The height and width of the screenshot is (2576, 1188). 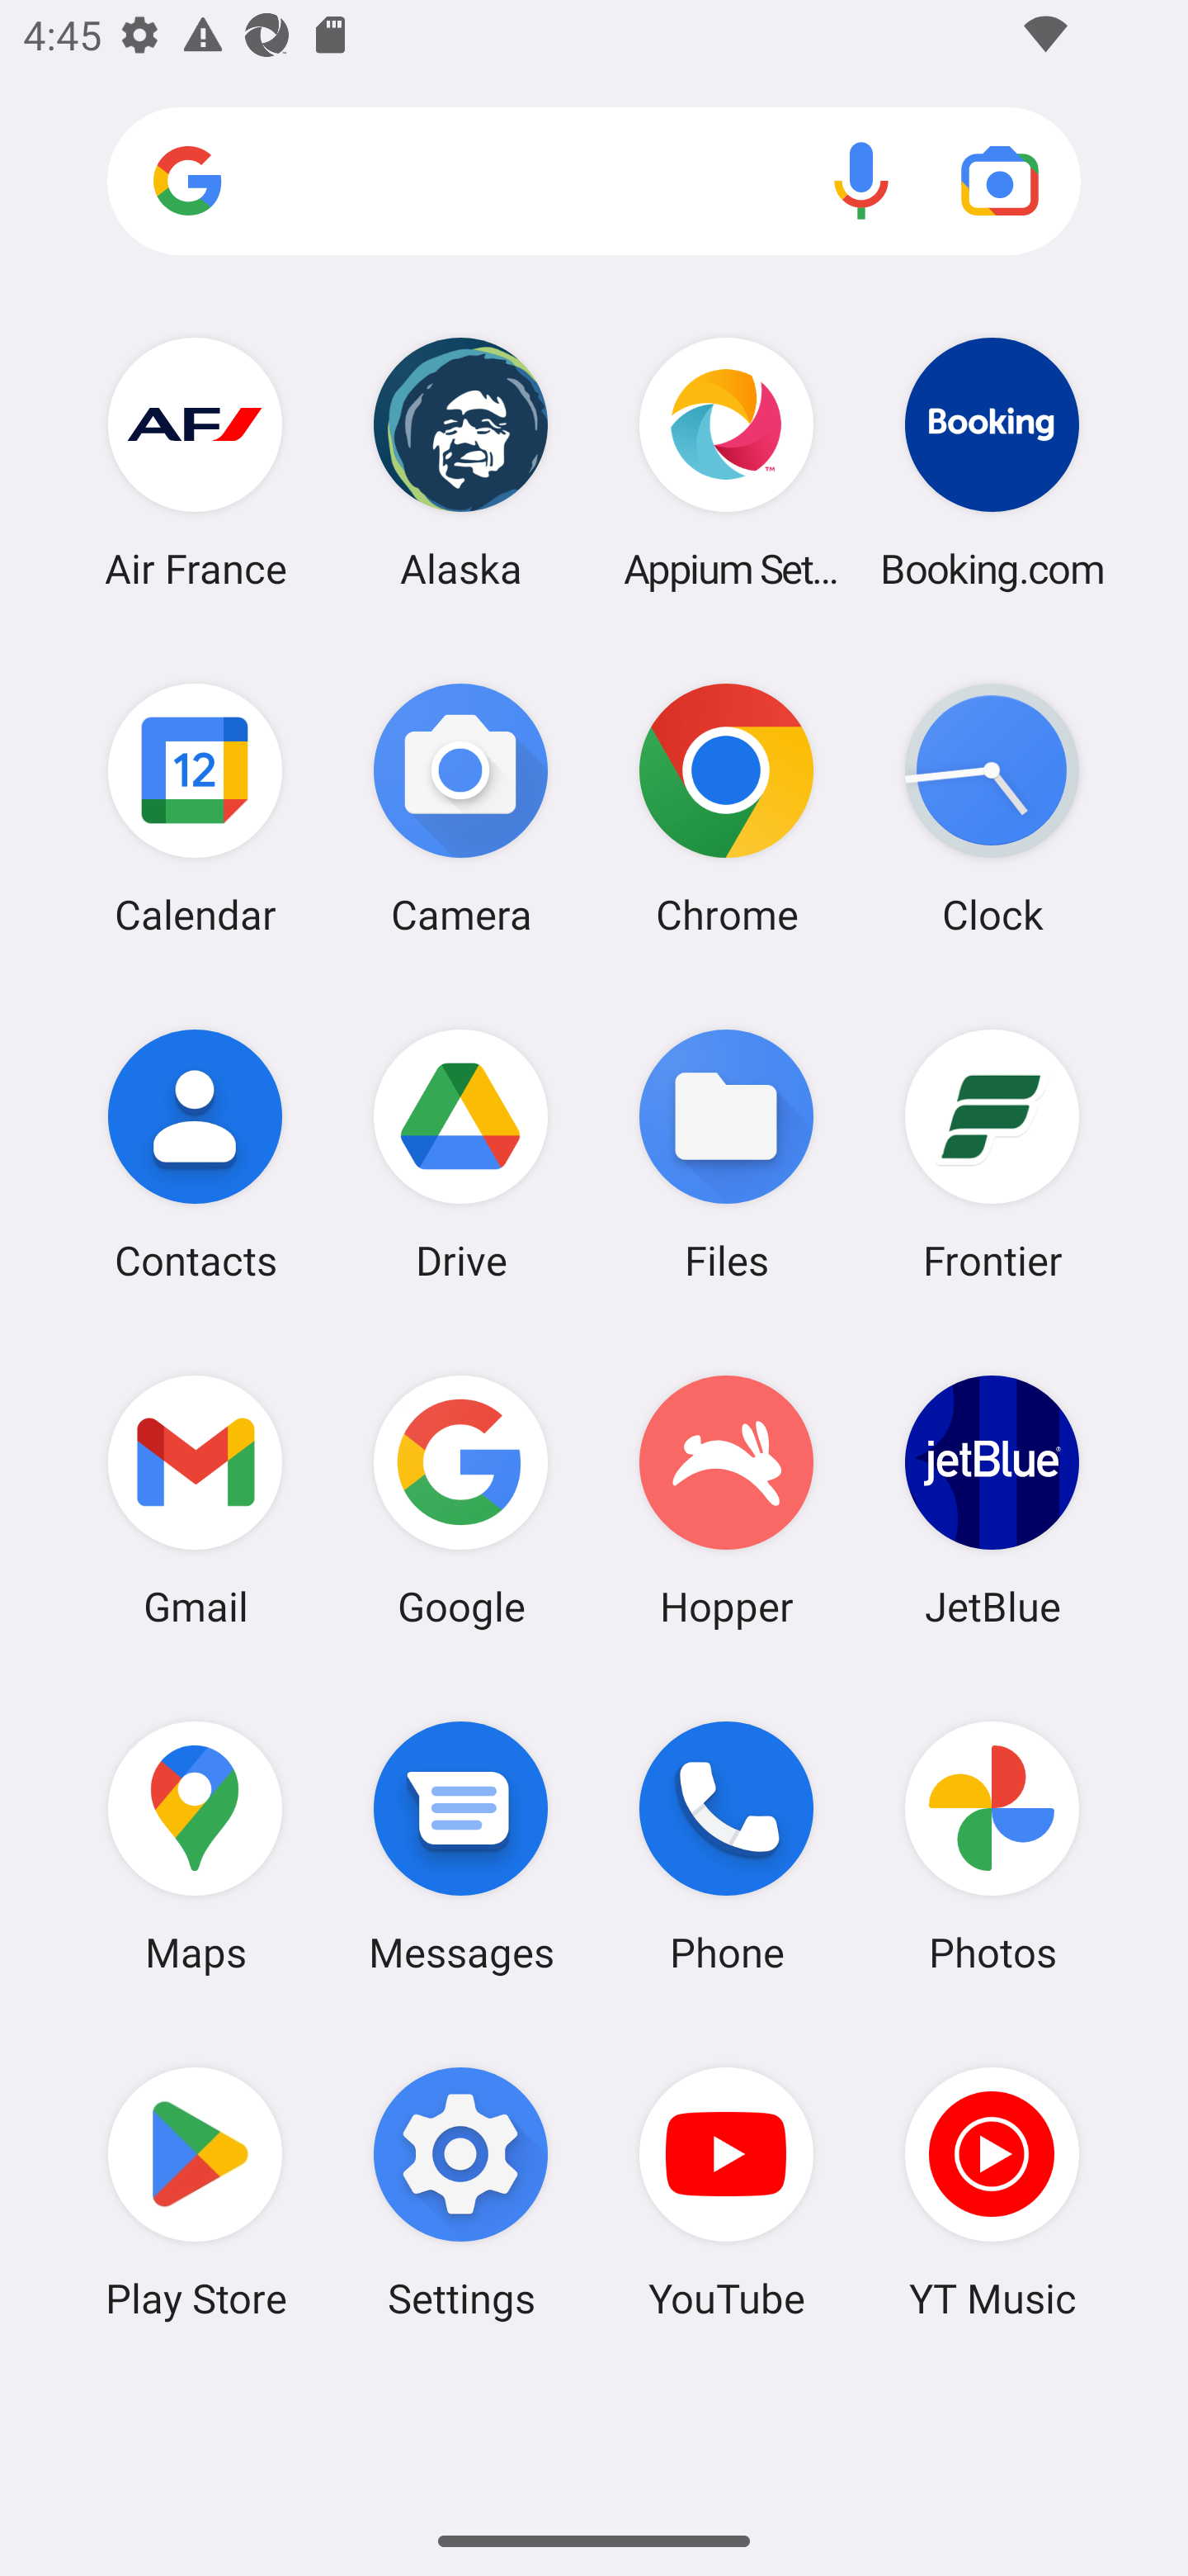 I want to click on Frontier, so click(x=992, y=1153).